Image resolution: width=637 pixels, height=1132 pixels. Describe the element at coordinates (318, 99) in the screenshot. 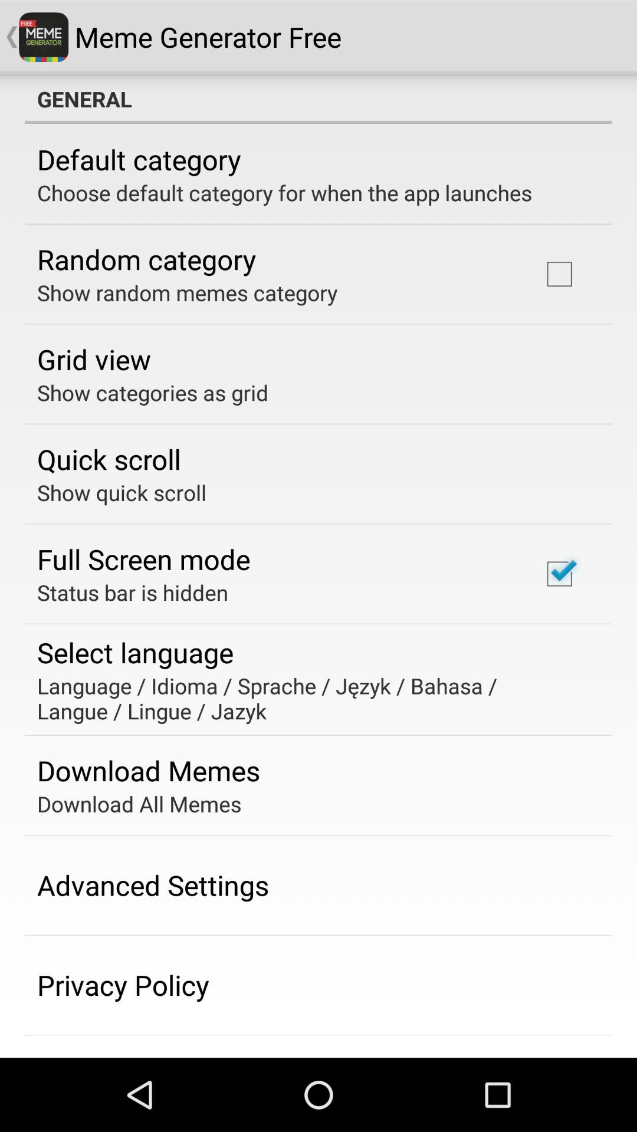

I see `click the item above default category item` at that location.